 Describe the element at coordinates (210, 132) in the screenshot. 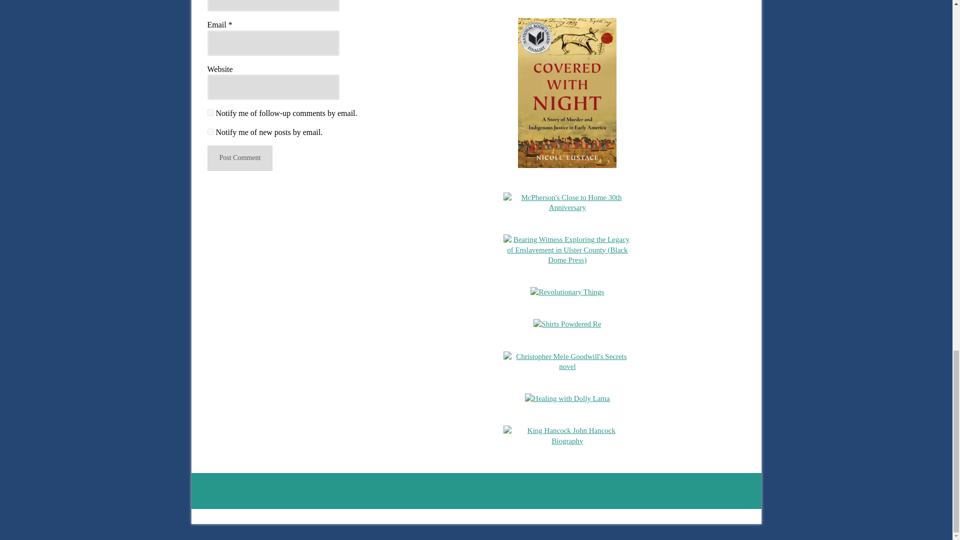

I see `subscribe` at that location.